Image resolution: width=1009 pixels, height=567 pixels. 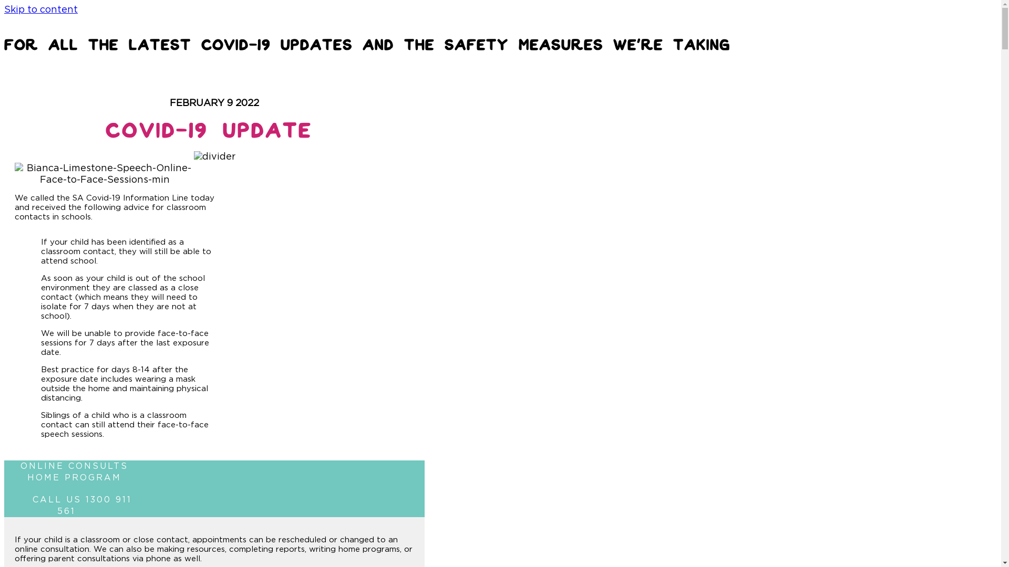 What do you see at coordinates (75, 466) in the screenshot?
I see `ONLINE CONSULTS` at bounding box center [75, 466].